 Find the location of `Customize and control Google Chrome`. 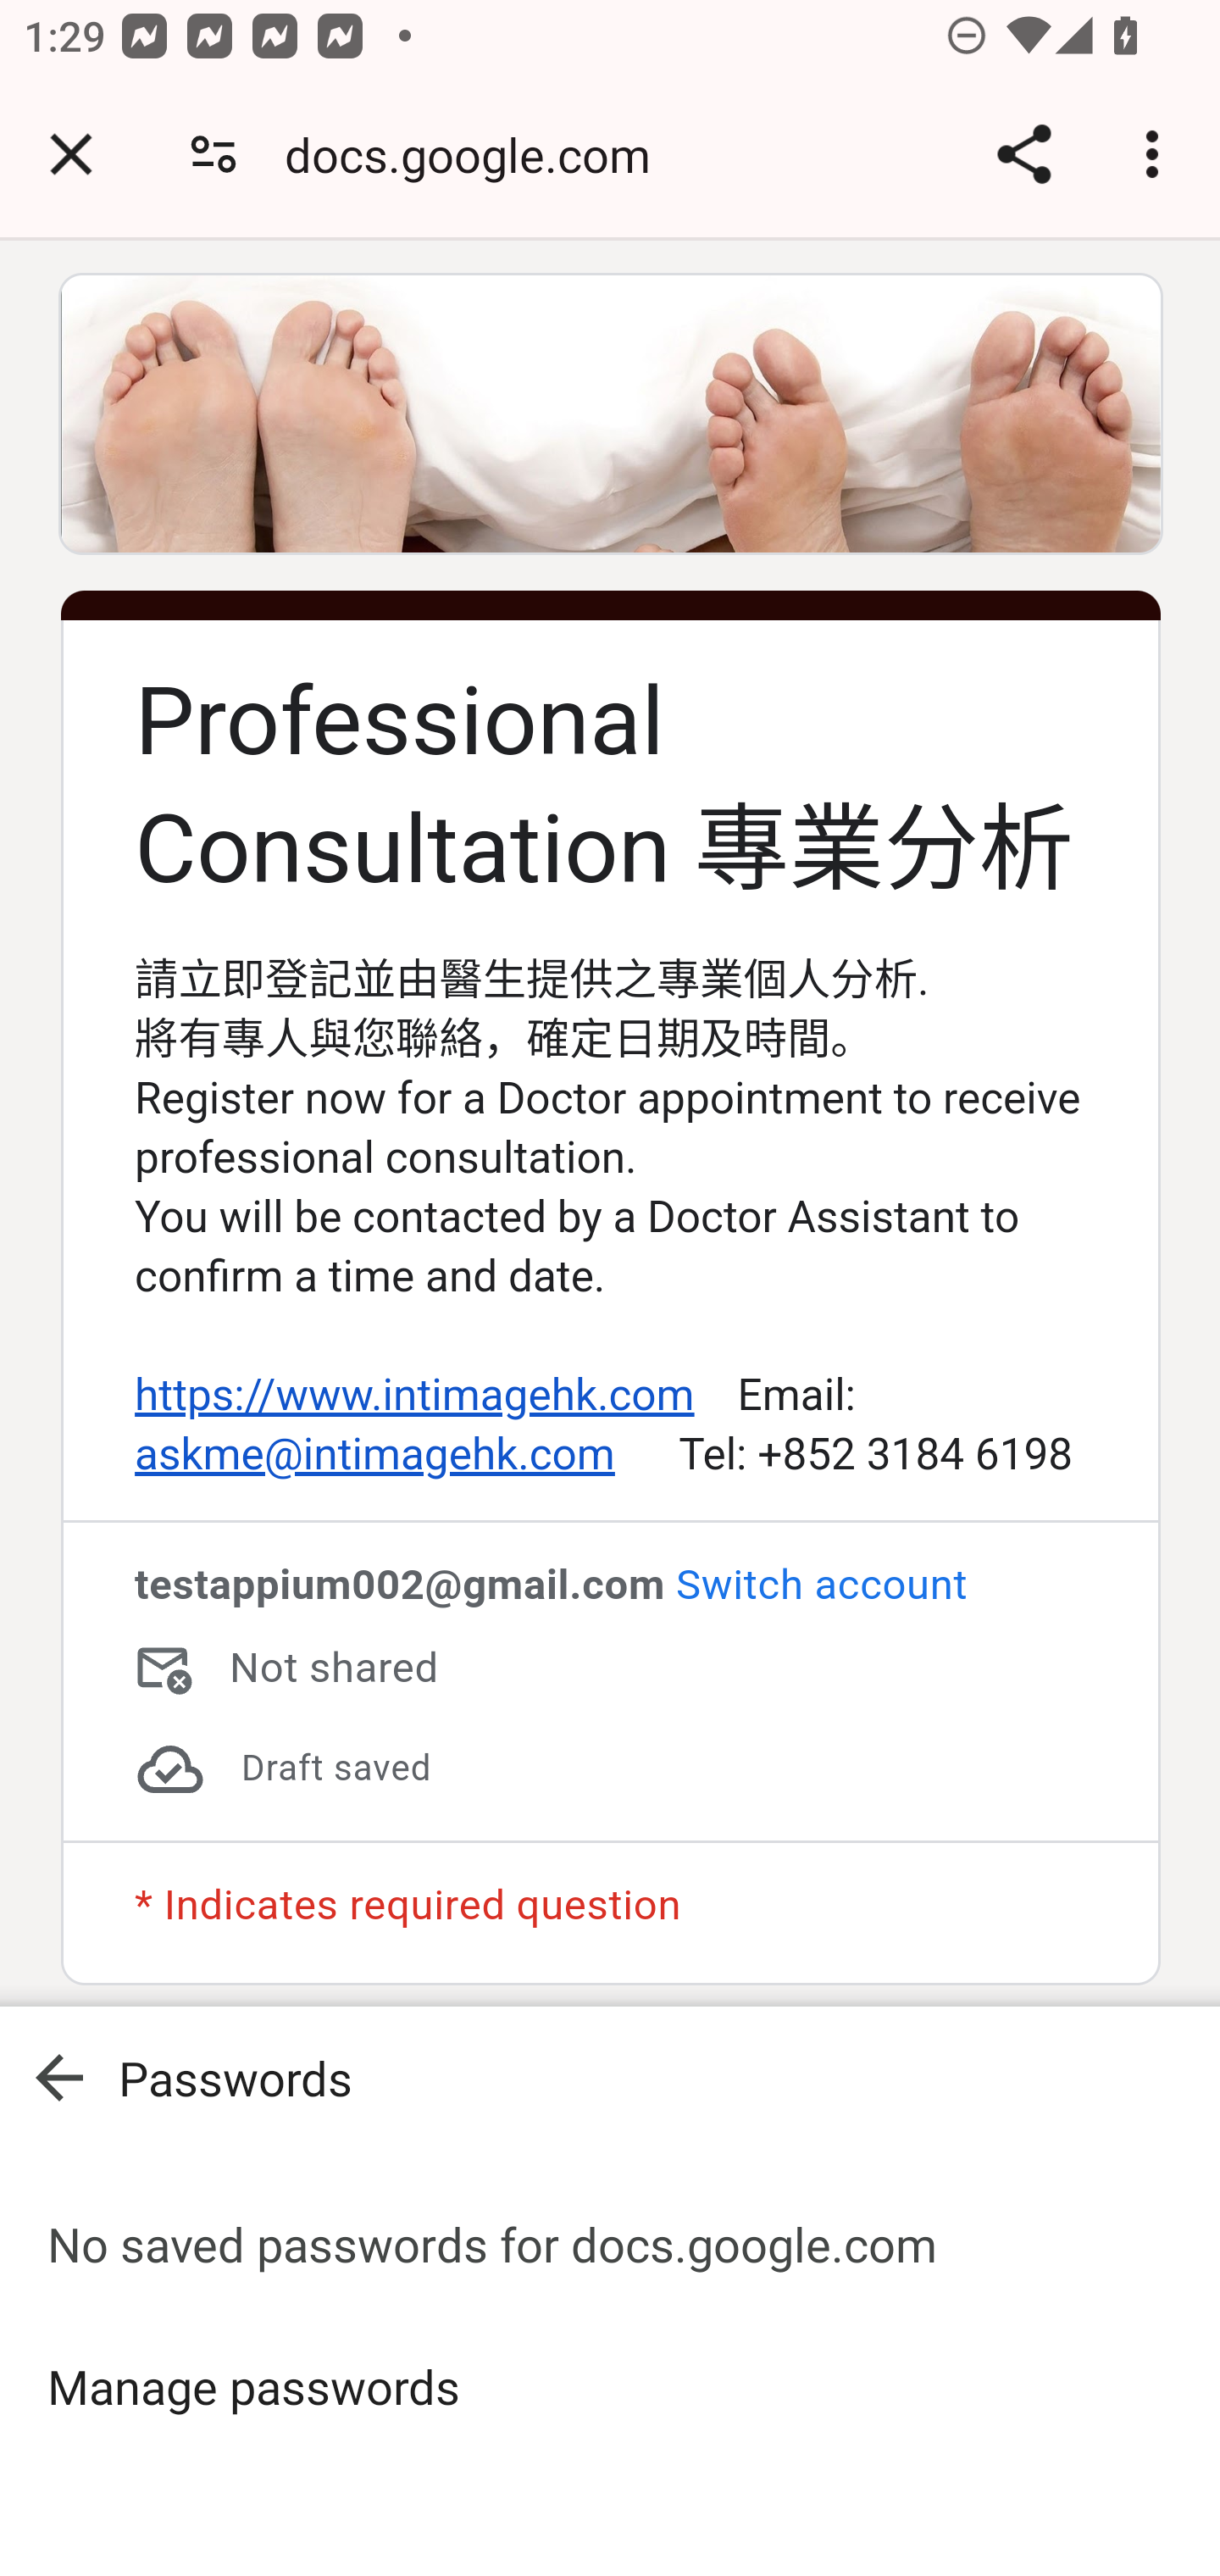

Customize and control Google Chrome is located at coordinates (1157, 154).